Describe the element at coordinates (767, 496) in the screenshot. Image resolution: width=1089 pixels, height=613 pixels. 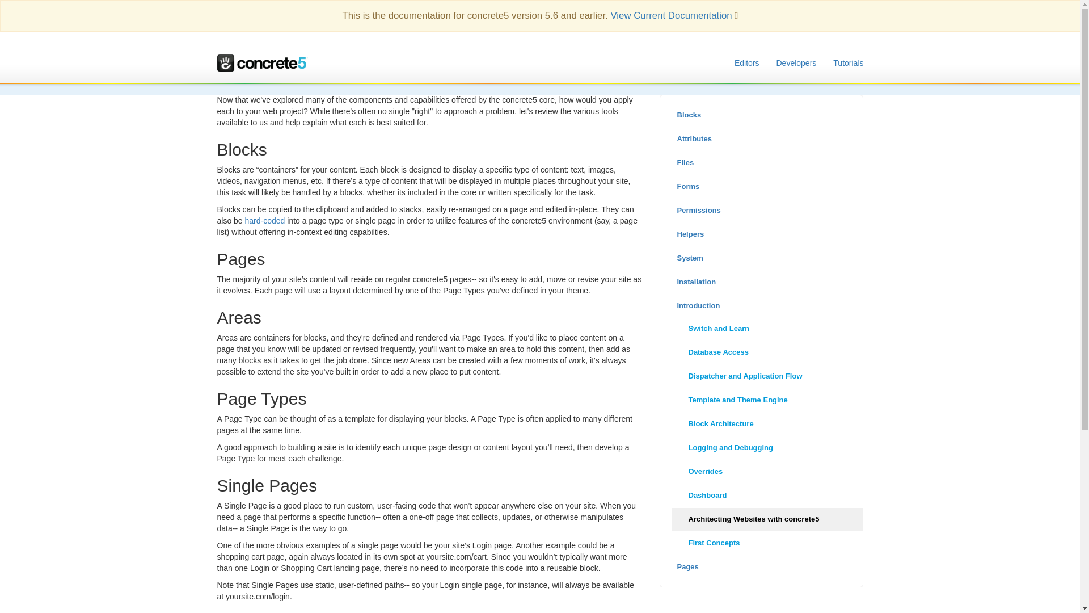
I see `Dashboard` at that location.